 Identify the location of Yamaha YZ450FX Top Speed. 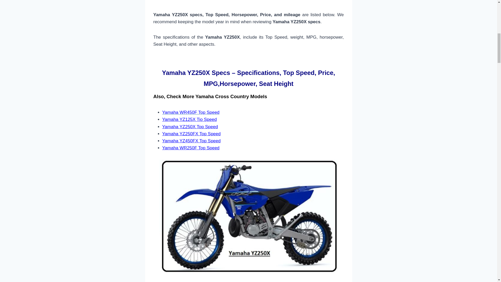
(192, 141).